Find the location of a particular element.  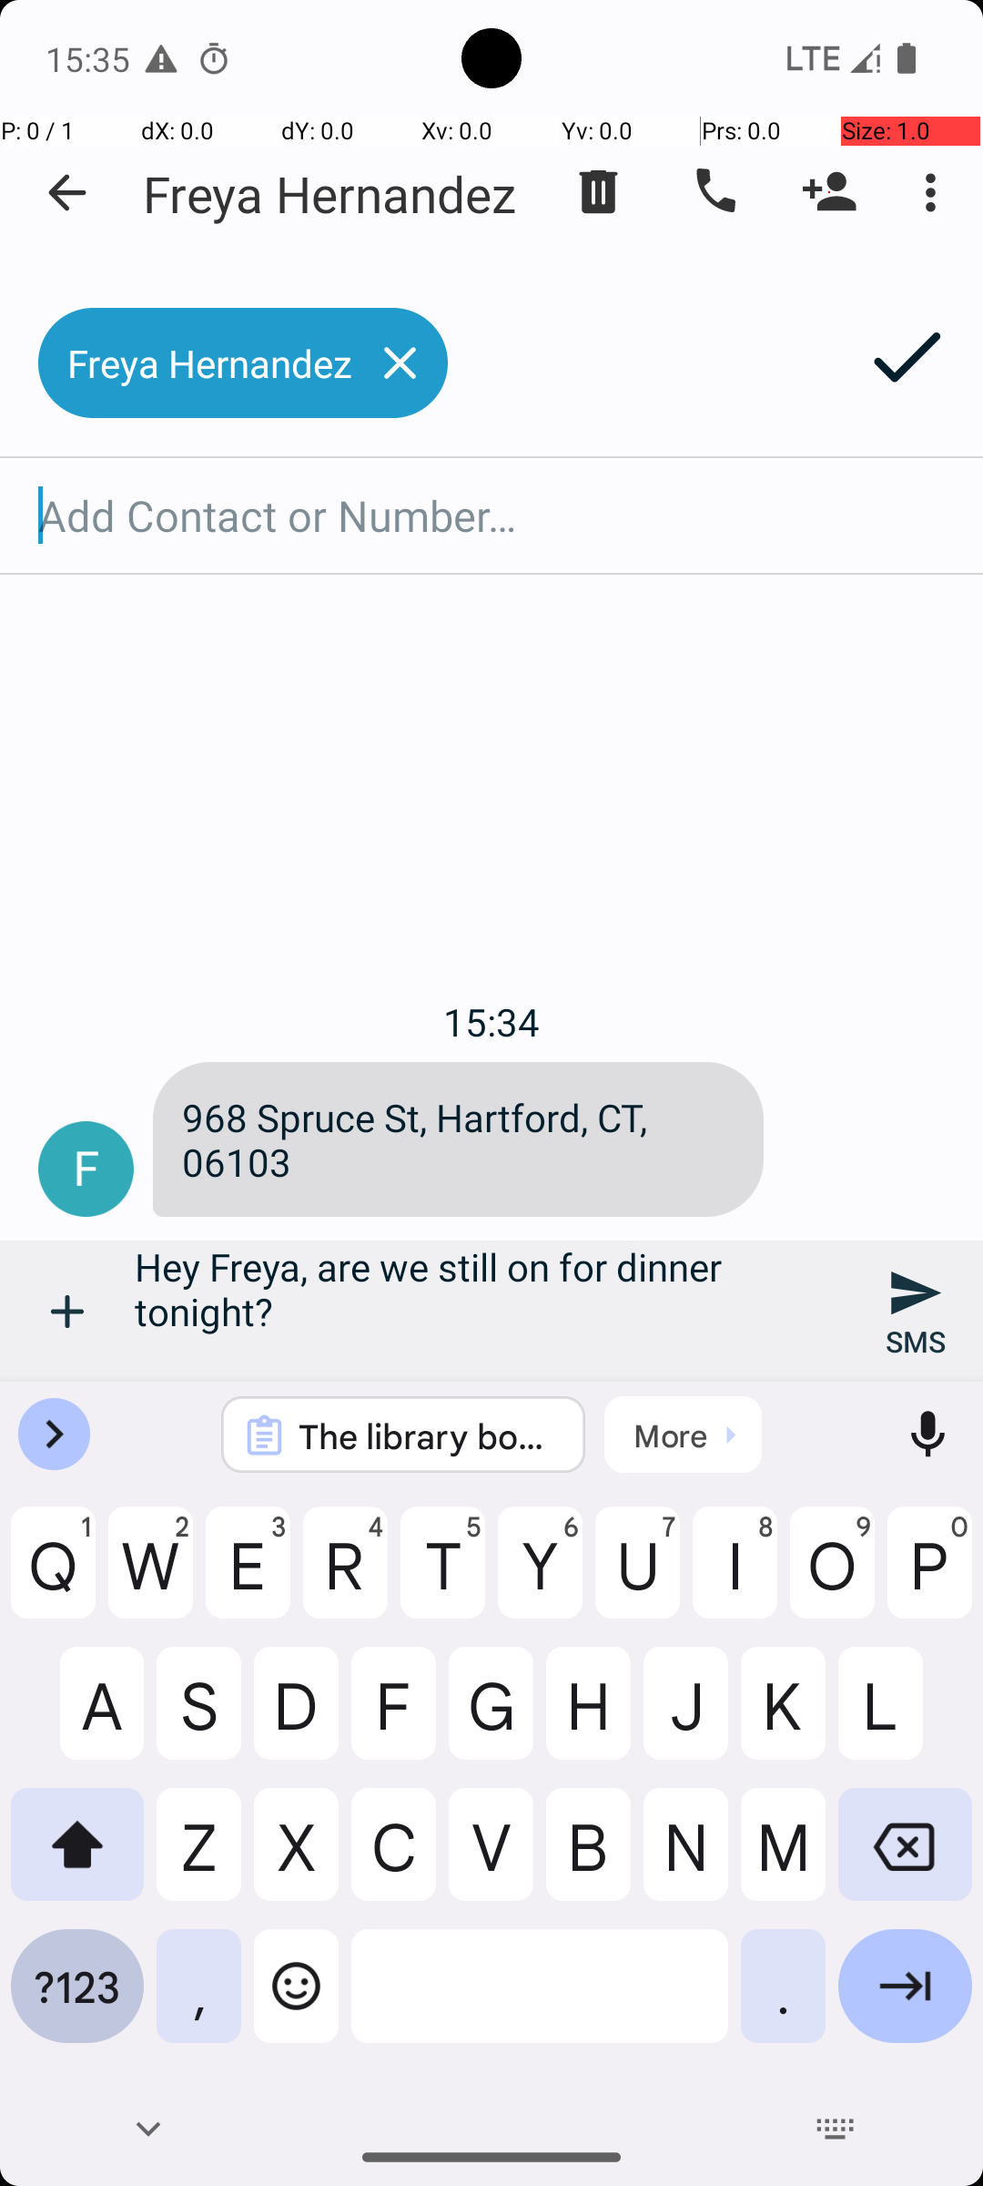

The library book is due back on the 15th. is located at coordinates (428, 1435).